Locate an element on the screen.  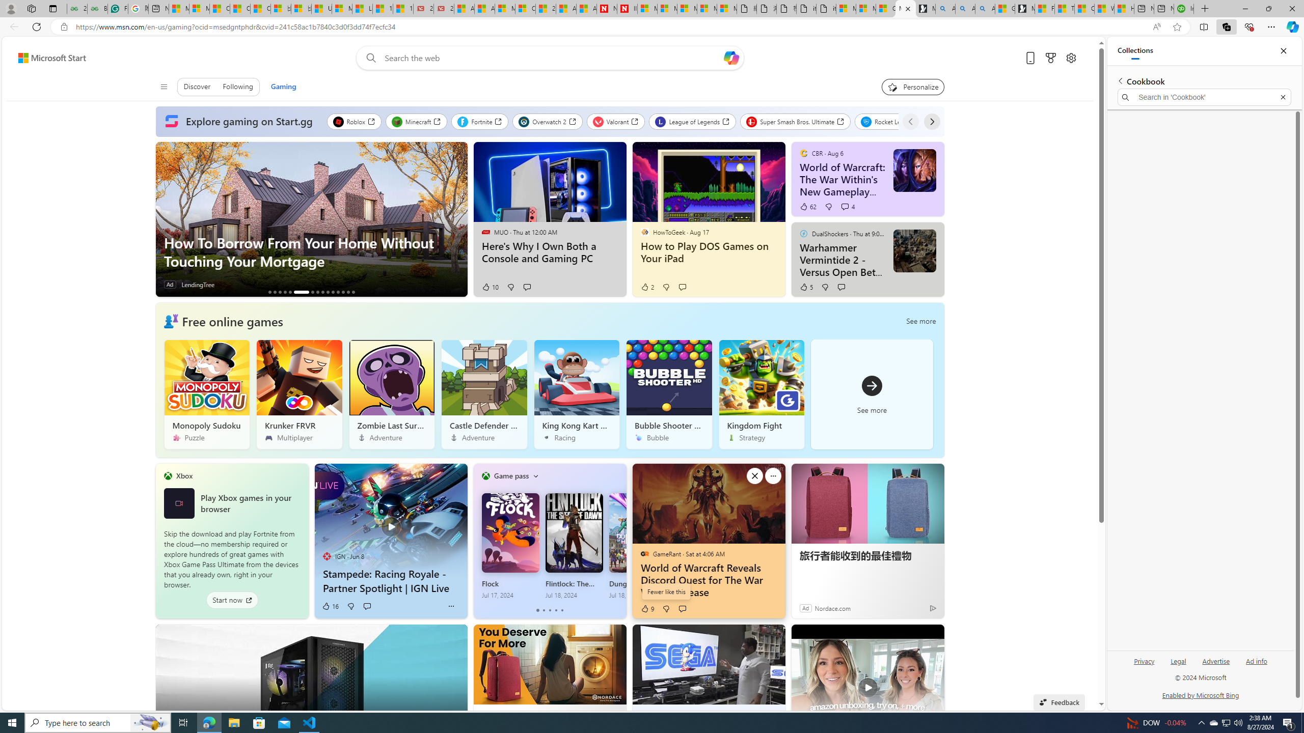
AutomationID: tab_nativead-infopane-3 is located at coordinates (279, 292).